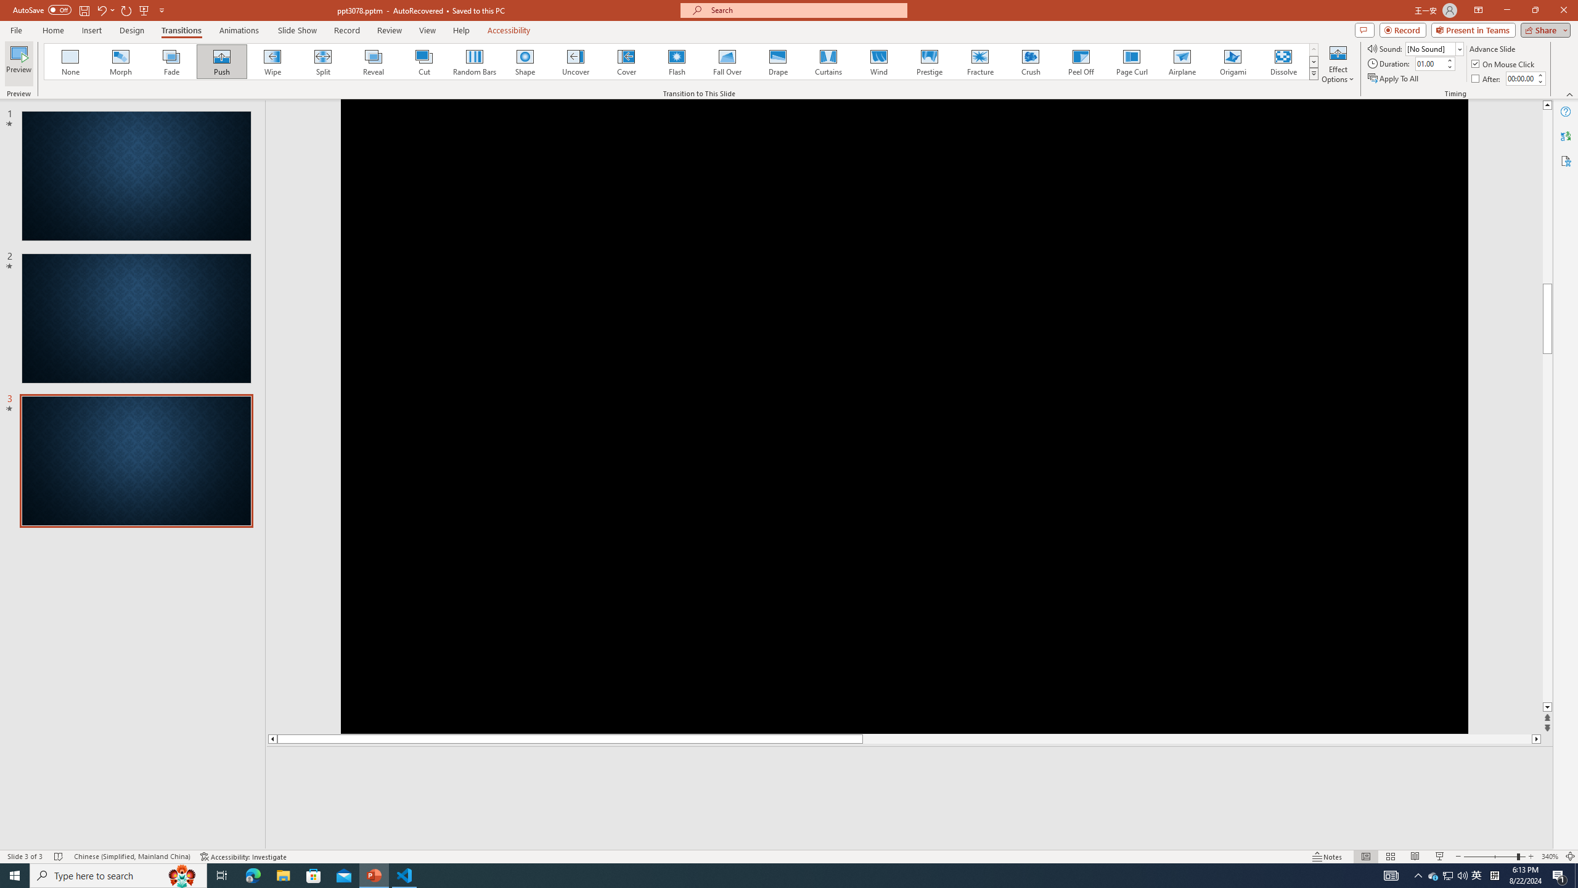 The height and width of the screenshot is (888, 1578). Describe the element at coordinates (576, 62) in the screenshot. I see `Uncover` at that location.